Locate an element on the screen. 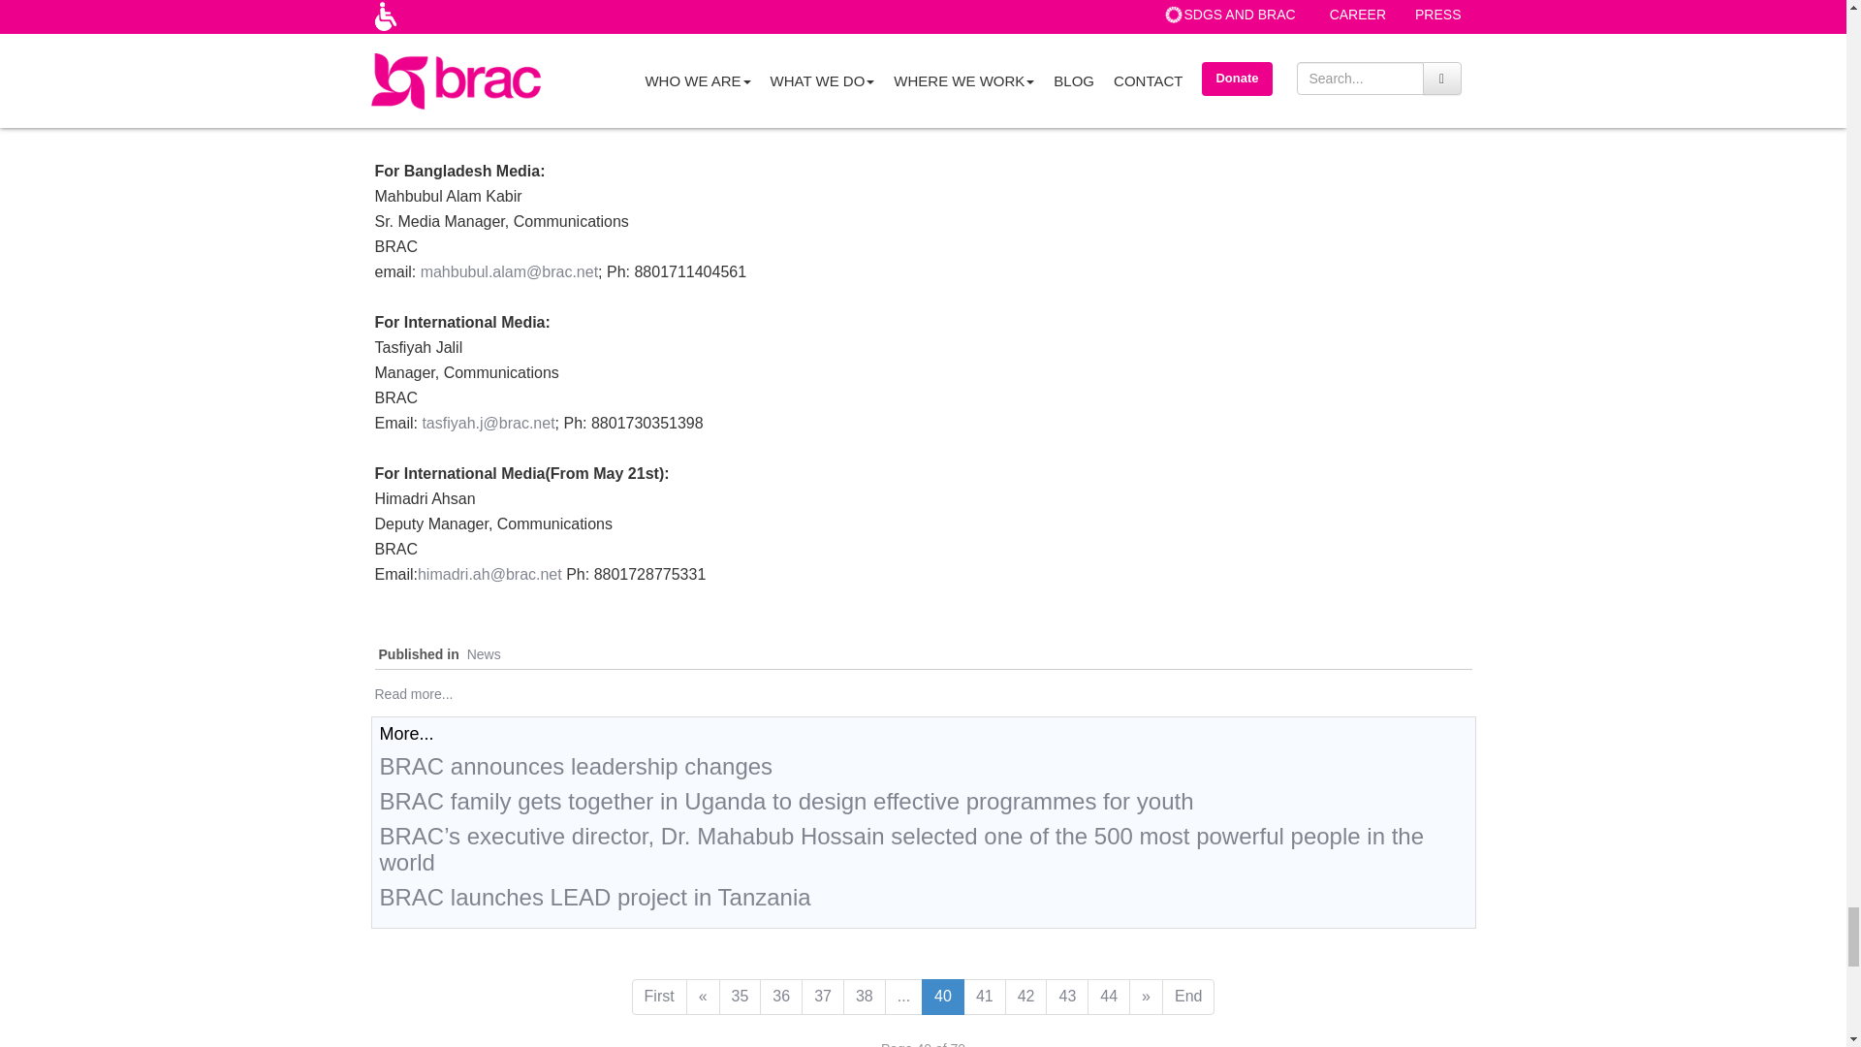  44 is located at coordinates (1108, 997).